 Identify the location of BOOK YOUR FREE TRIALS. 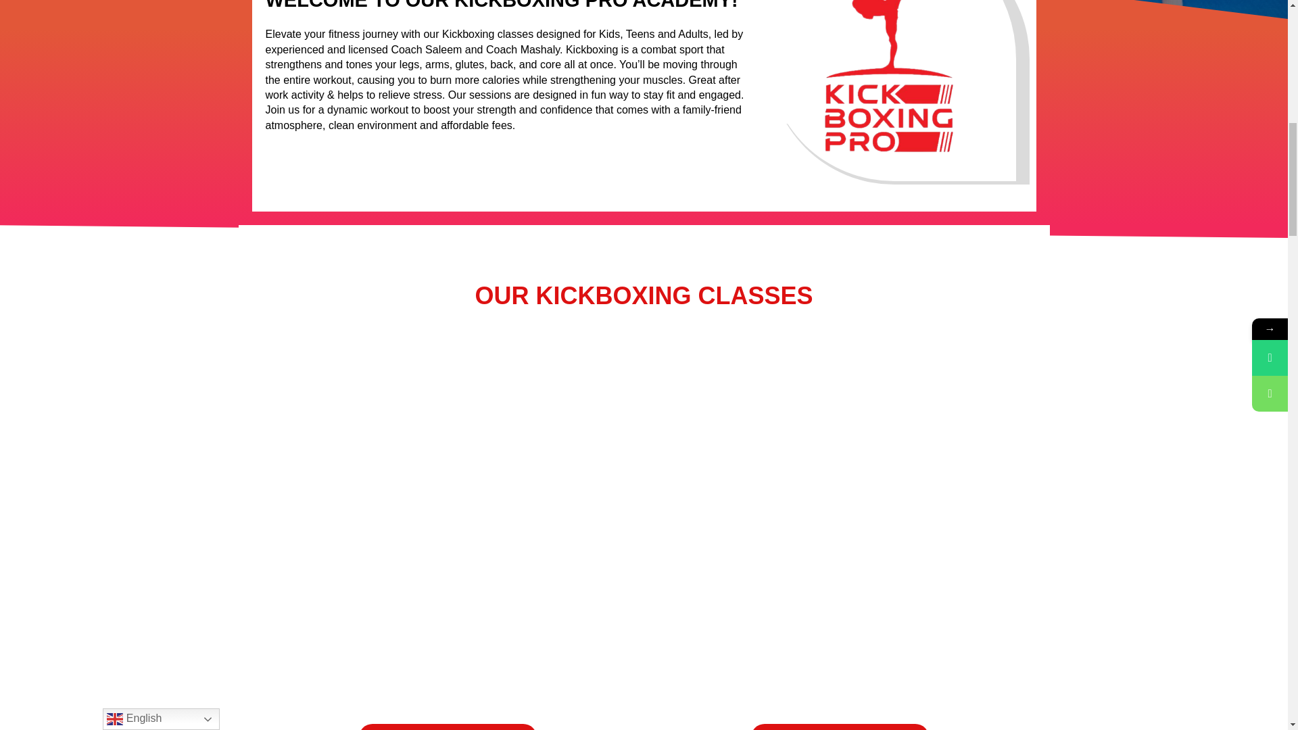
(448, 727).